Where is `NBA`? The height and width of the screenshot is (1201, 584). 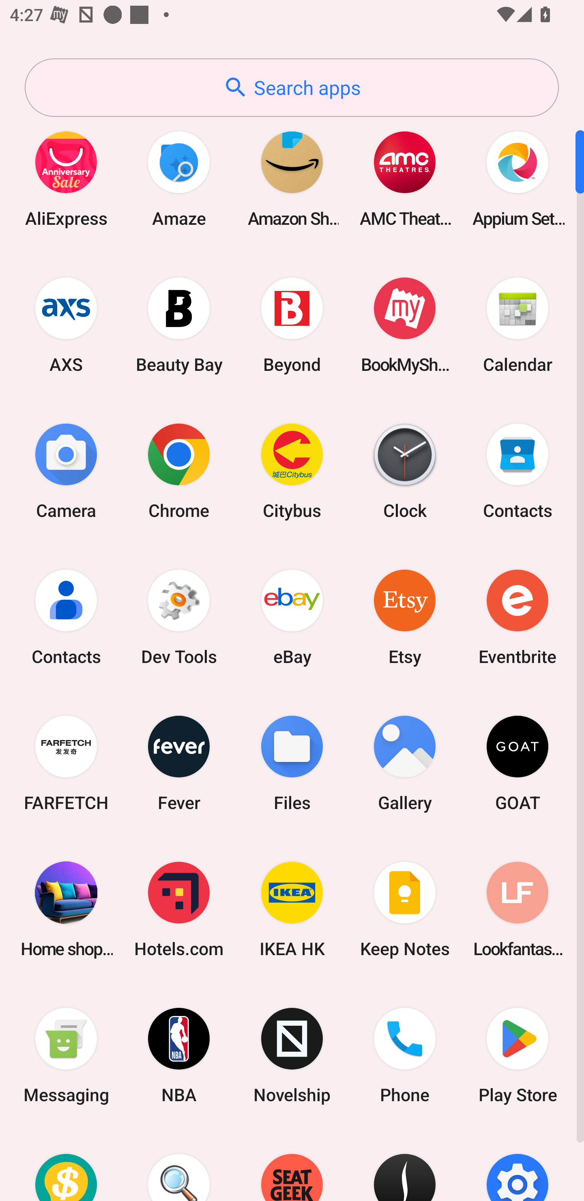
NBA is located at coordinates (179, 1056).